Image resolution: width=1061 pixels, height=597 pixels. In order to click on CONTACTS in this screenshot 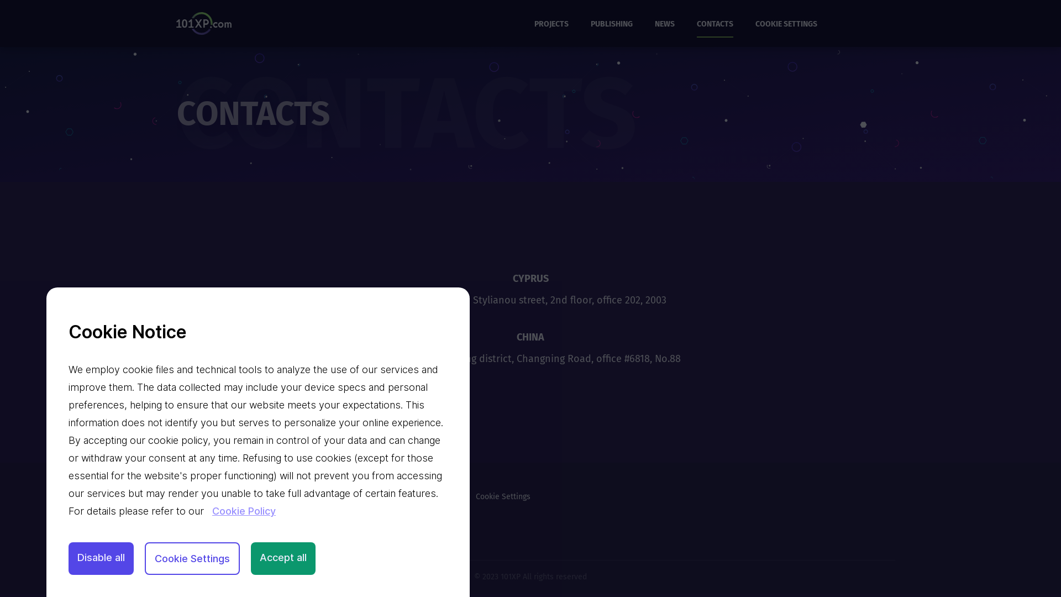, I will do `click(715, 28)`.